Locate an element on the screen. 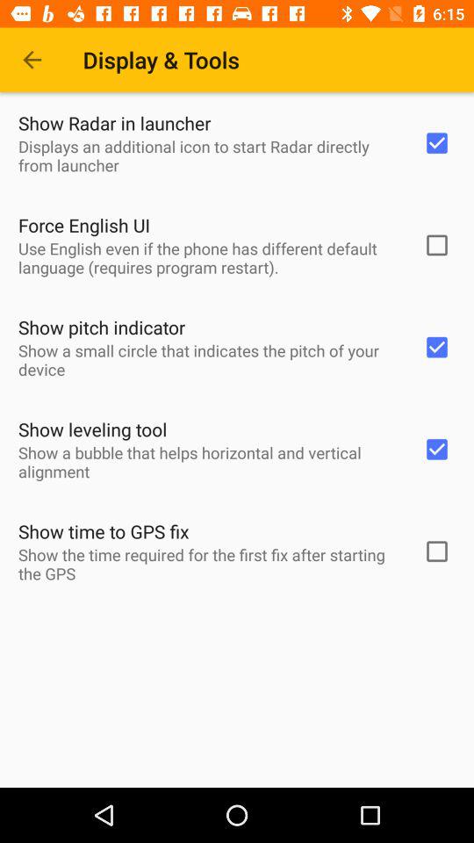  jump to show radar in is located at coordinates (114, 123).